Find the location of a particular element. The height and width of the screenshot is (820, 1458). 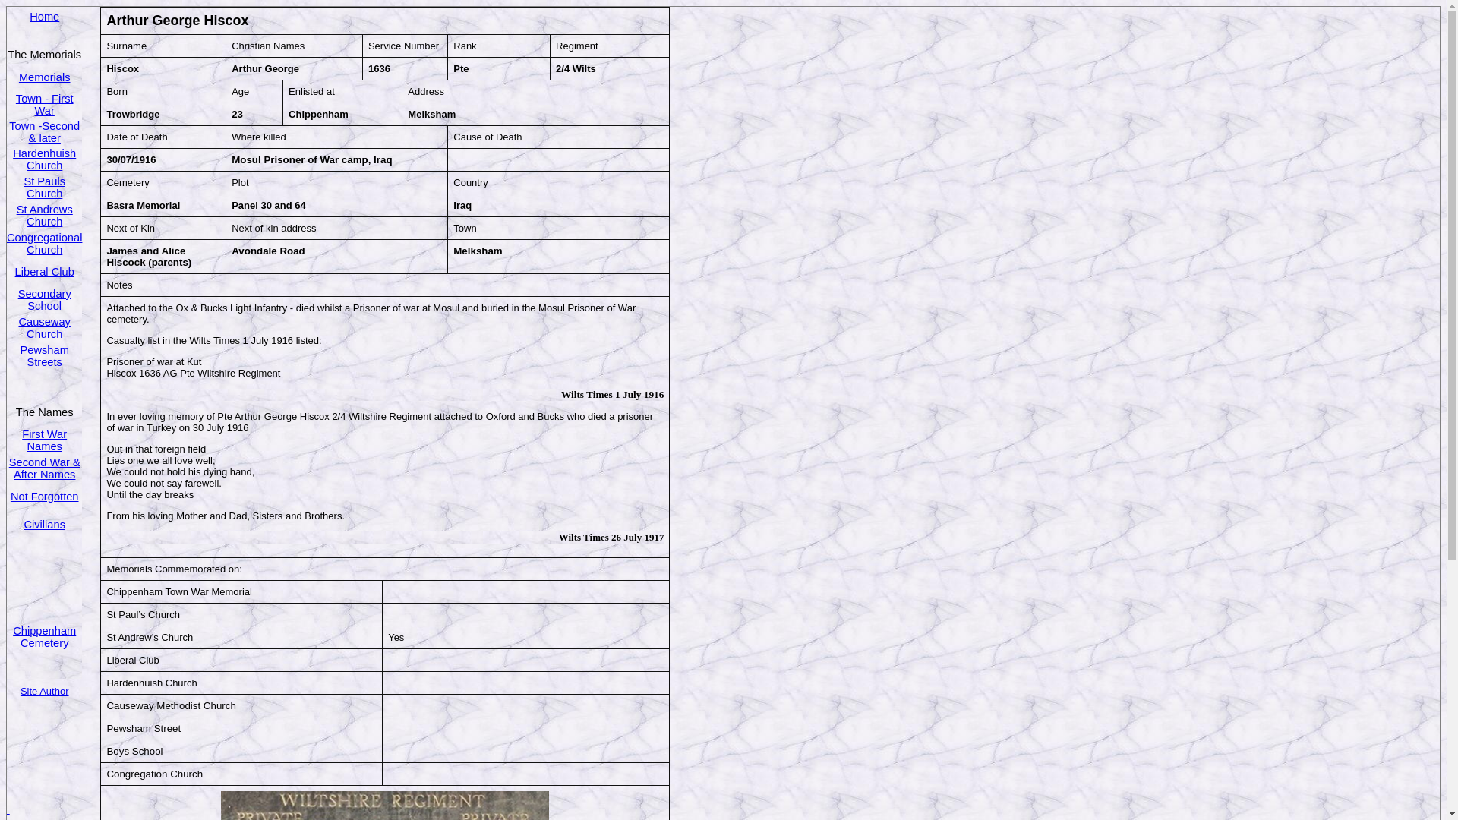

Not Forgotten is located at coordinates (44, 497).